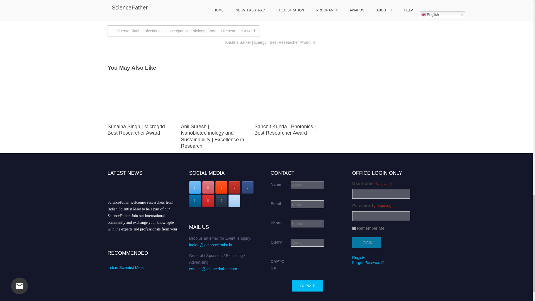 This screenshot has height=301, width=535. Describe the element at coordinates (366, 243) in the screenshot. I see `Login` at that location.